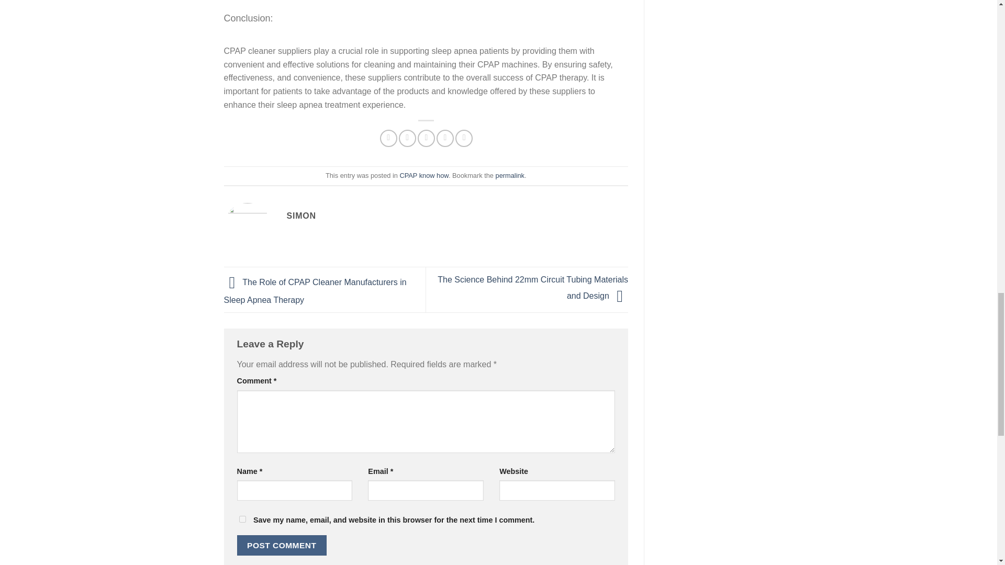 The height and width of the screenshot is (565, 1005). I want to click on CPAP know how, so click(423, 176).